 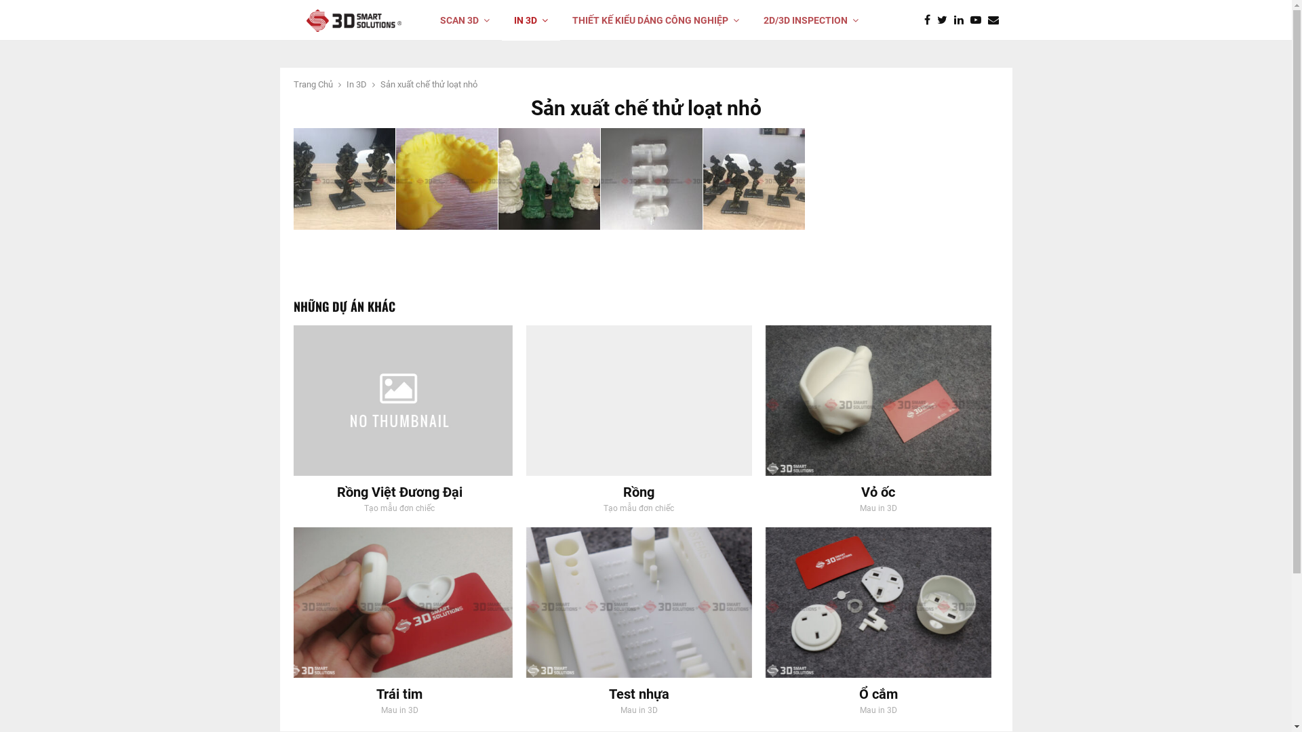 I want to click on Linkedin, so click(x=962, y=20).